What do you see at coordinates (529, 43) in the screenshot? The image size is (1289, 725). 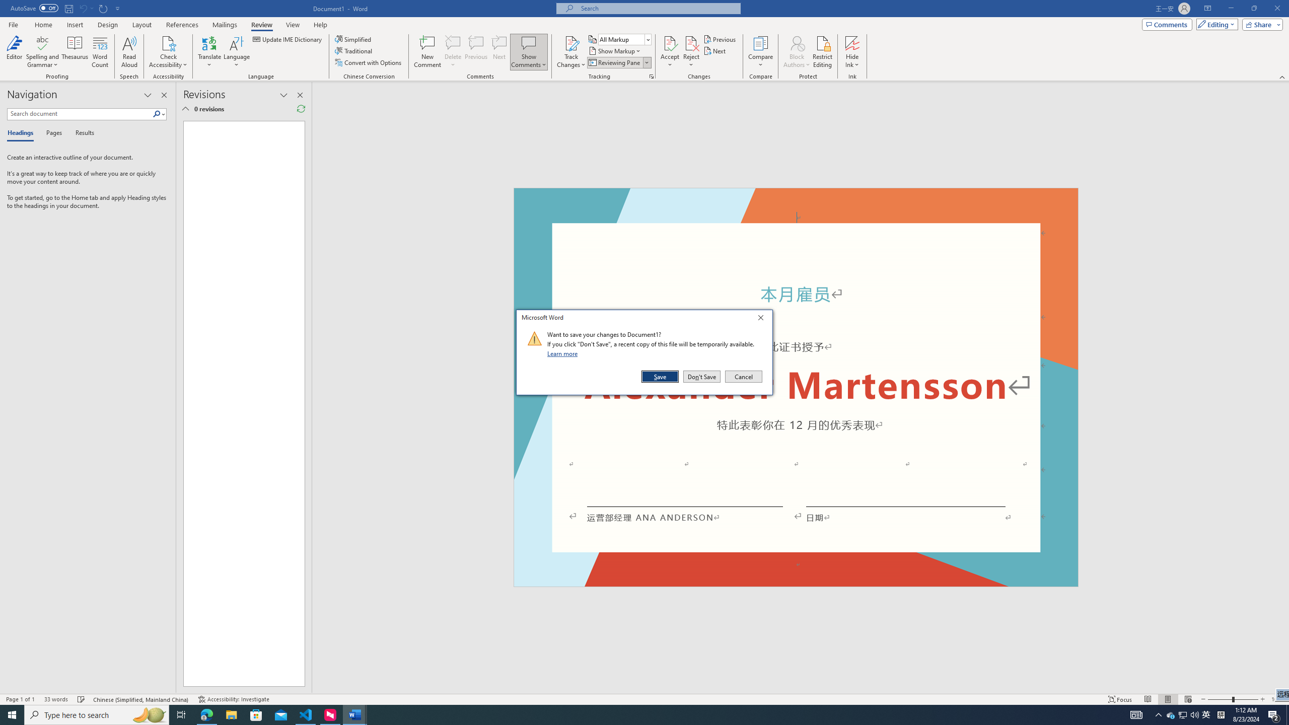 I see `Show Comments` at bounding box center [529, 43].